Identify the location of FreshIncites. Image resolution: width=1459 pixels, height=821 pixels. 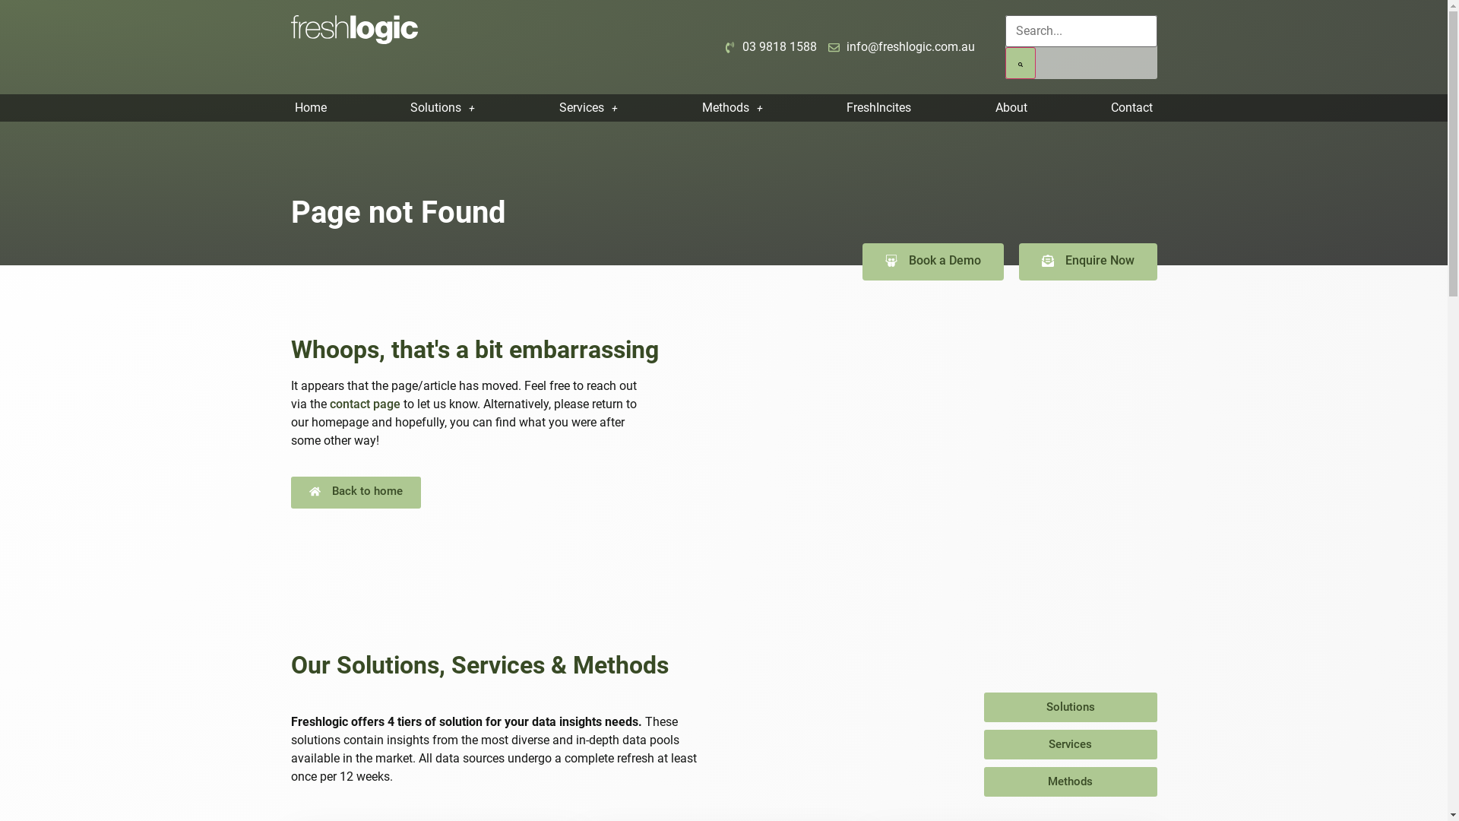
(879, 108).